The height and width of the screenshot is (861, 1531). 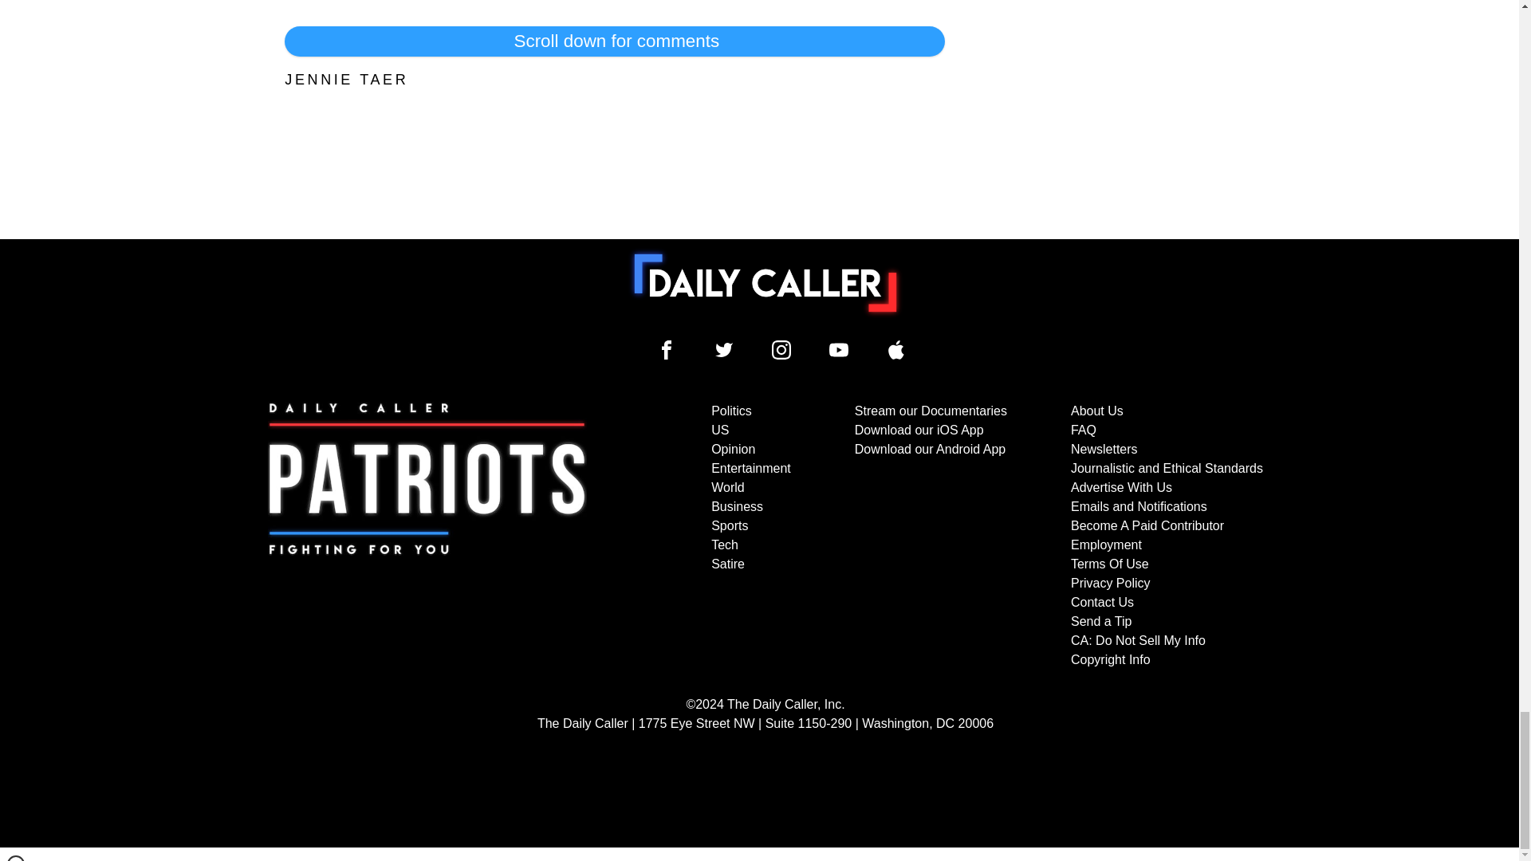 I want to click on Daily Caller YouTube, so click(x=839, y=349).